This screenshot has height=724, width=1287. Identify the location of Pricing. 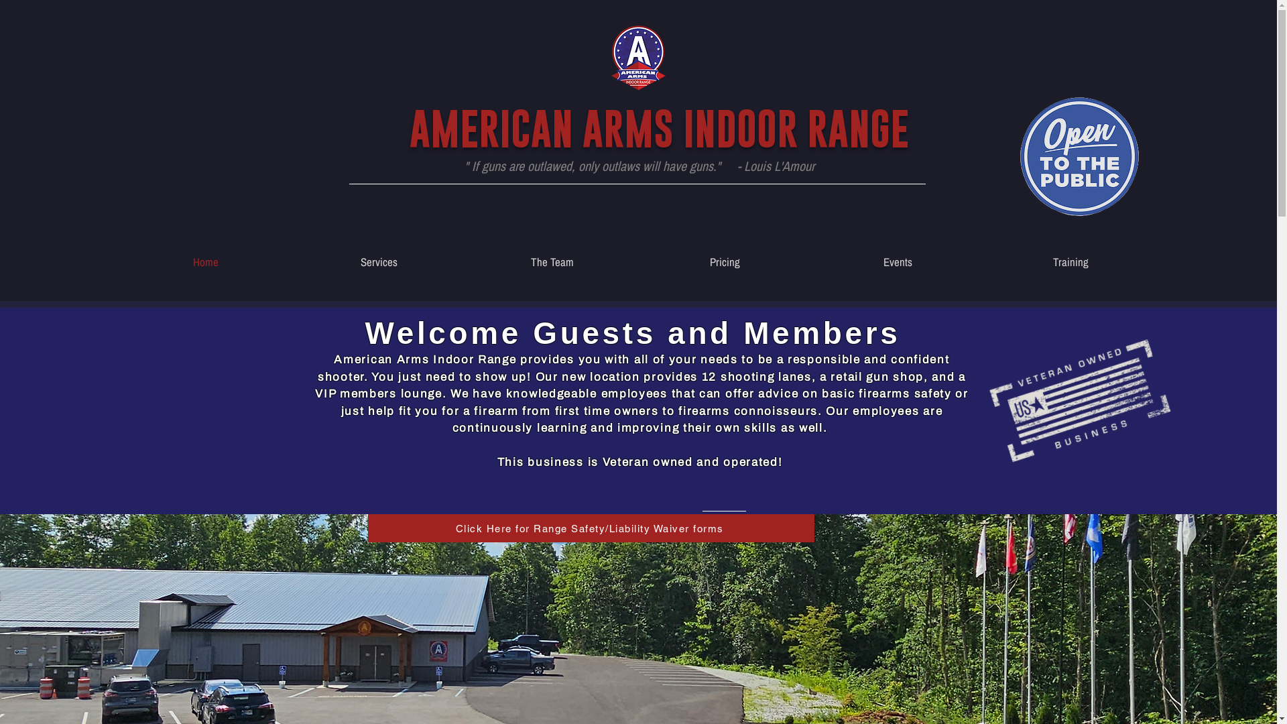
(725, 261).